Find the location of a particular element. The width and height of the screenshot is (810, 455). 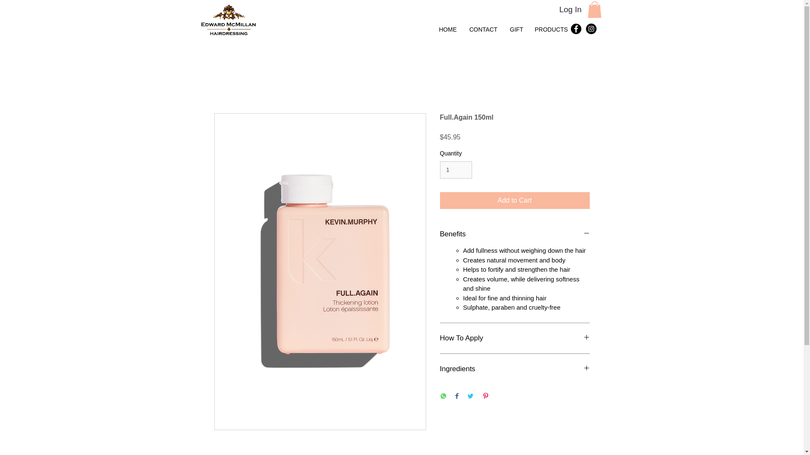

Ingredients is located at coordinates (515, 369).